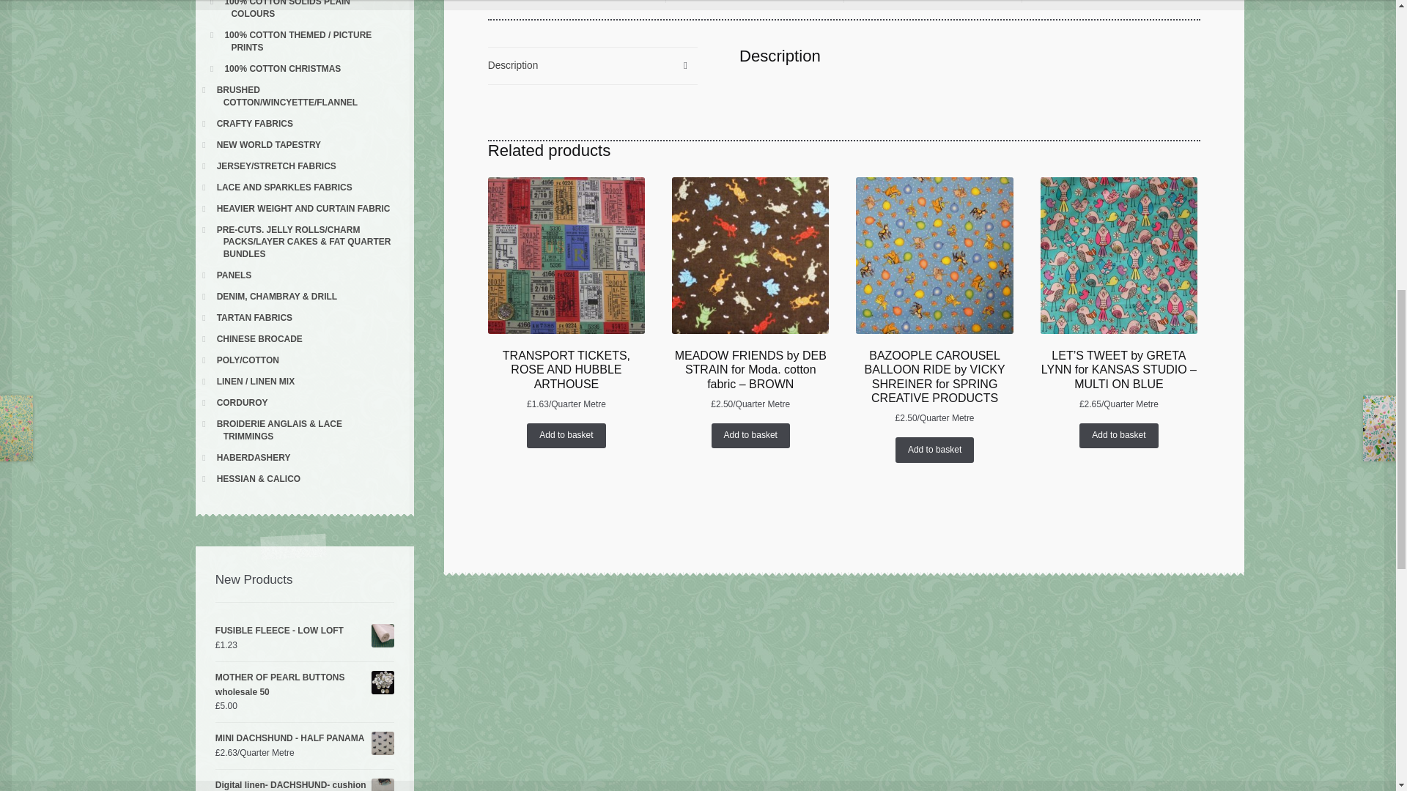 The image size is (1407, 791). Describe the element at coordinates (1111, 1) in the screenshot. I see `Share via Email` at that location.